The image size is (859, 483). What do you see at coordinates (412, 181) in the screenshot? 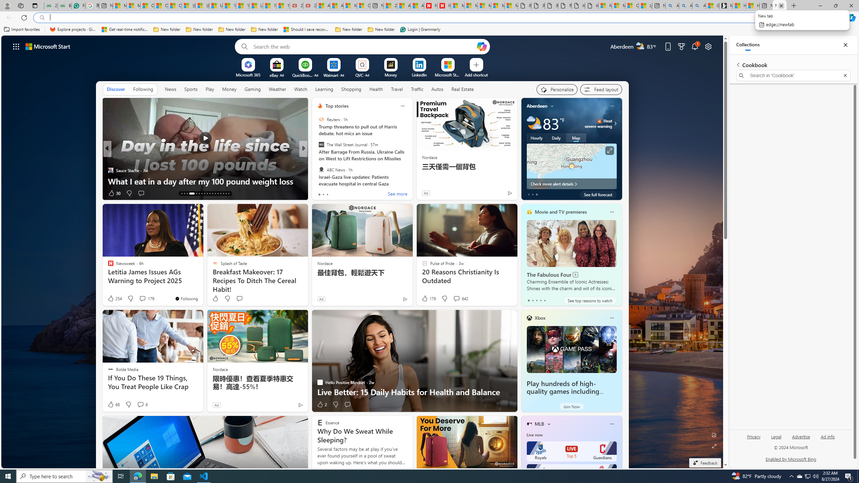
I see `Network Products` at bounding box center [412, 181].